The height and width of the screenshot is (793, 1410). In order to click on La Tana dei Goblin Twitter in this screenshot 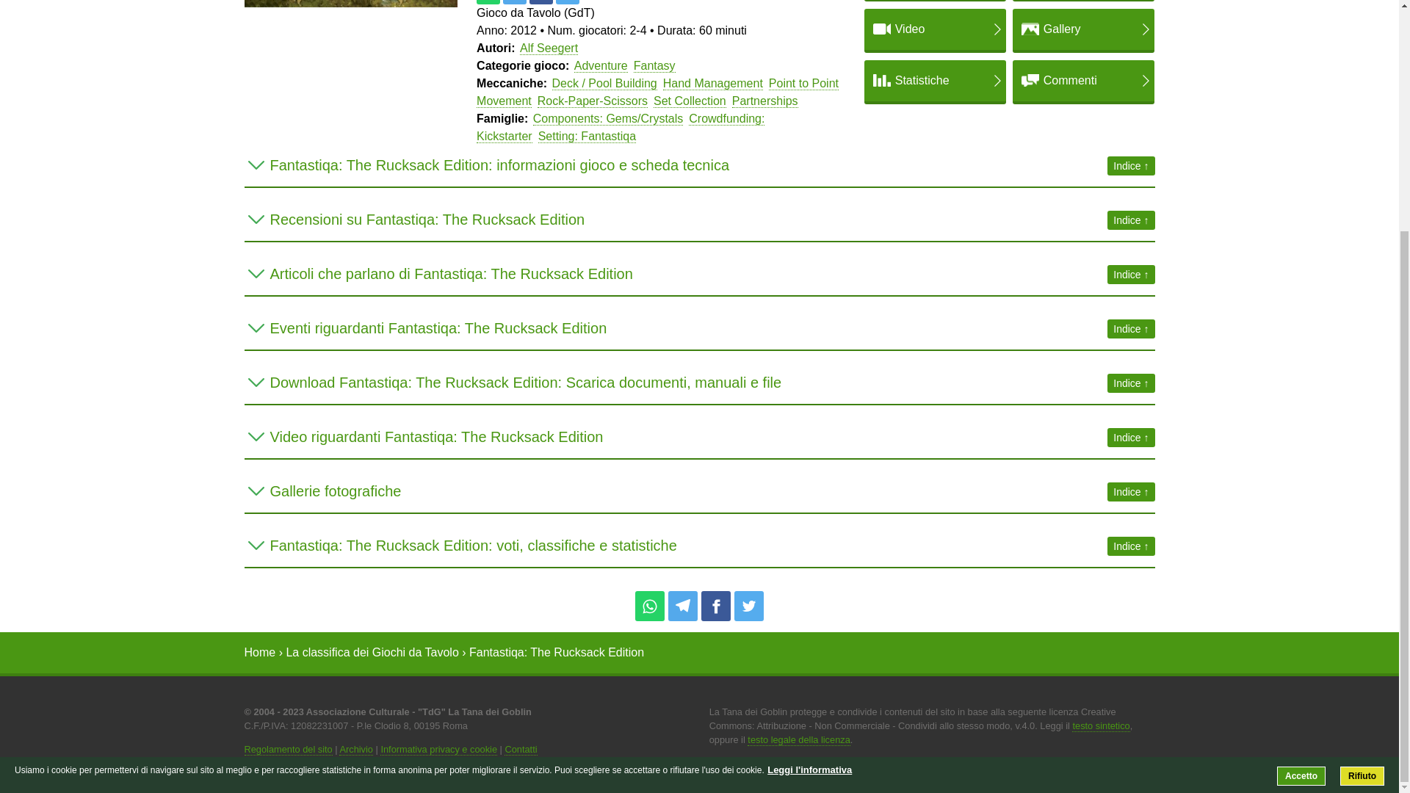, I will do `click(394, 777)`.